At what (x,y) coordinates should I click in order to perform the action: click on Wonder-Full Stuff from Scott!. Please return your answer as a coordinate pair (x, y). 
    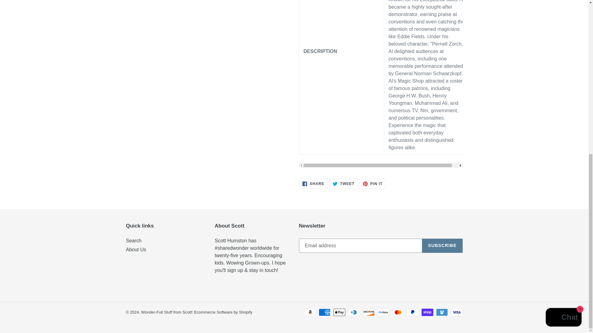
    Looking at the image, I should click on (133, 240).